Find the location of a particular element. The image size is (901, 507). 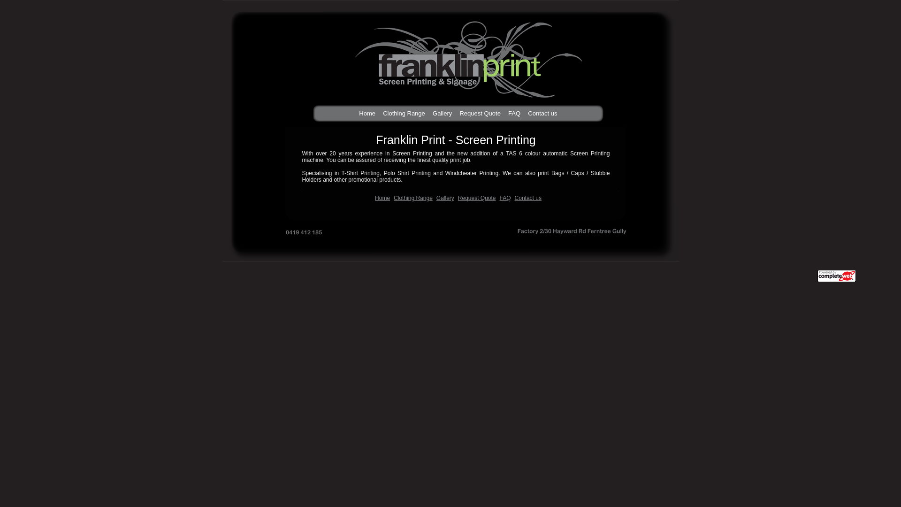

Gallery   is located at coordinates (444, 113).